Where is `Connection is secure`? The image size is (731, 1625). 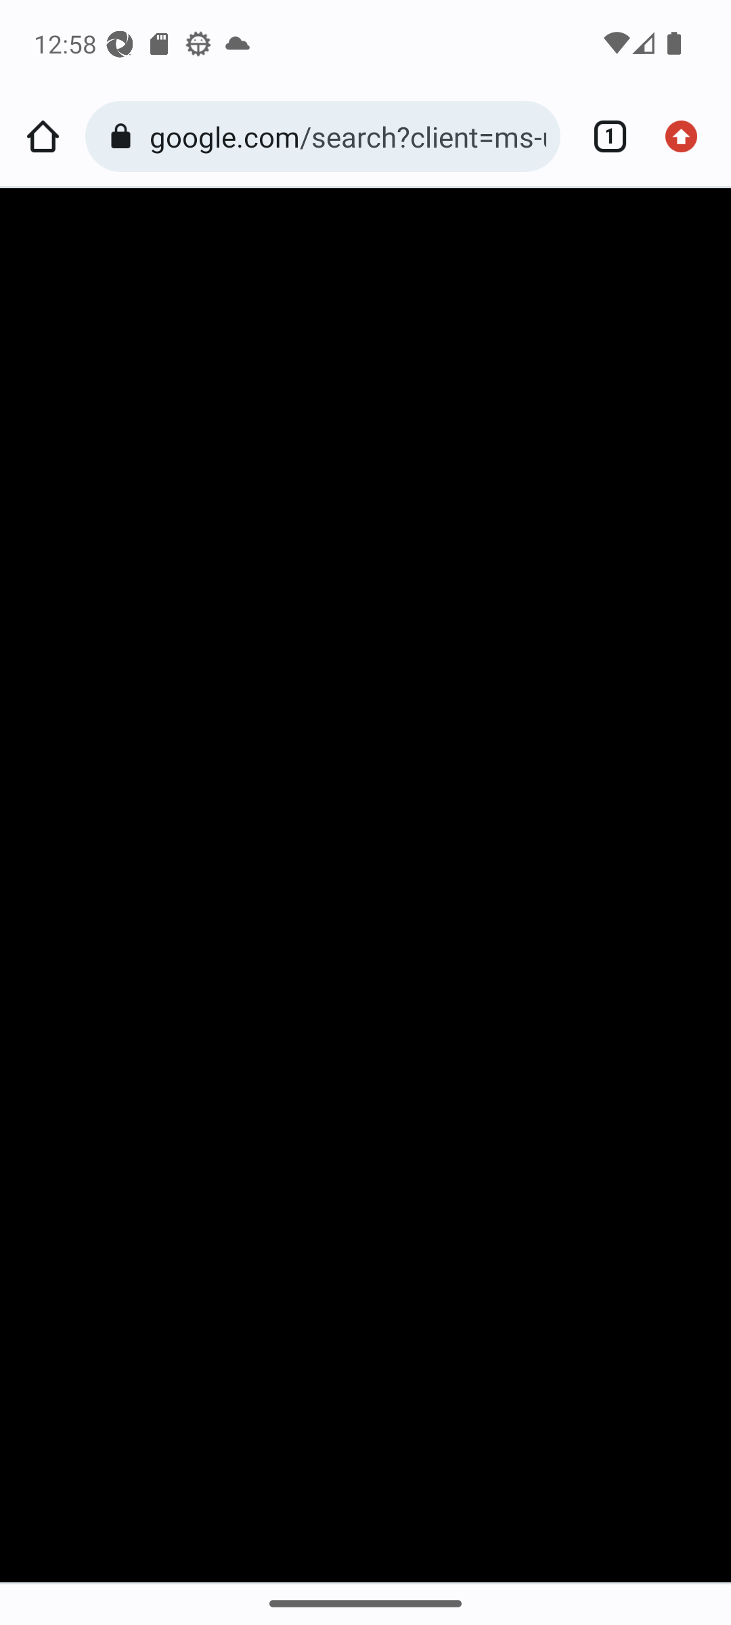
Connection is secure is located at coordinates (125, 137).